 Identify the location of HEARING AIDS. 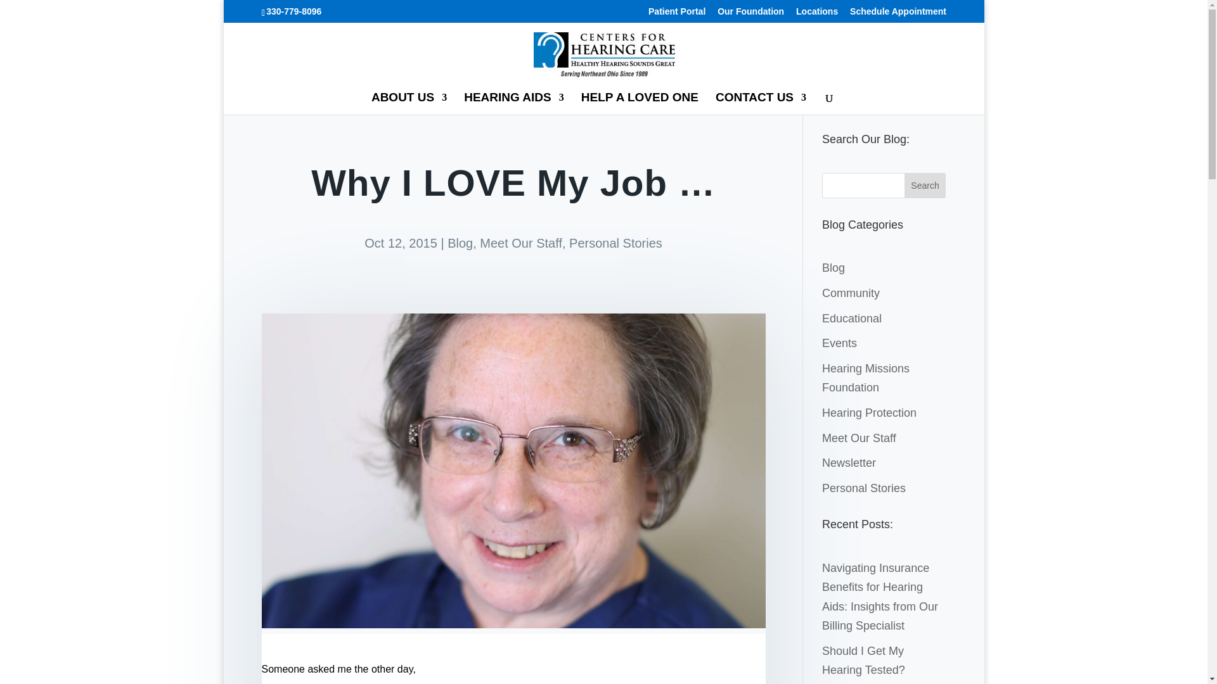
(513, 104).